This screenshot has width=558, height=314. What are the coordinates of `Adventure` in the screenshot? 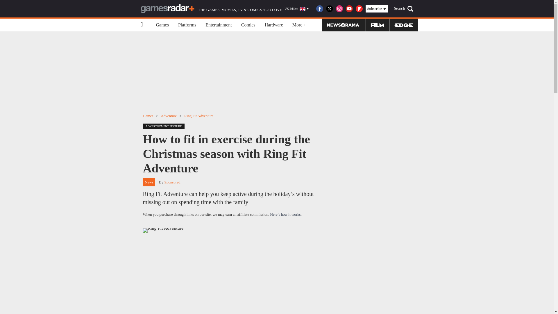 It's located at (169, 116).